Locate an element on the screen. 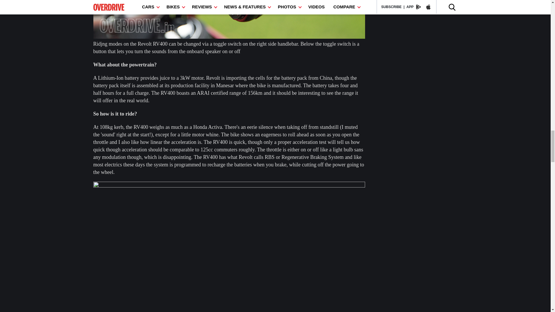 The height and width of the screenshot is (312, 555). Revolt RV400 electric motorcycle - first ride review is located at coordinates (229, 19).